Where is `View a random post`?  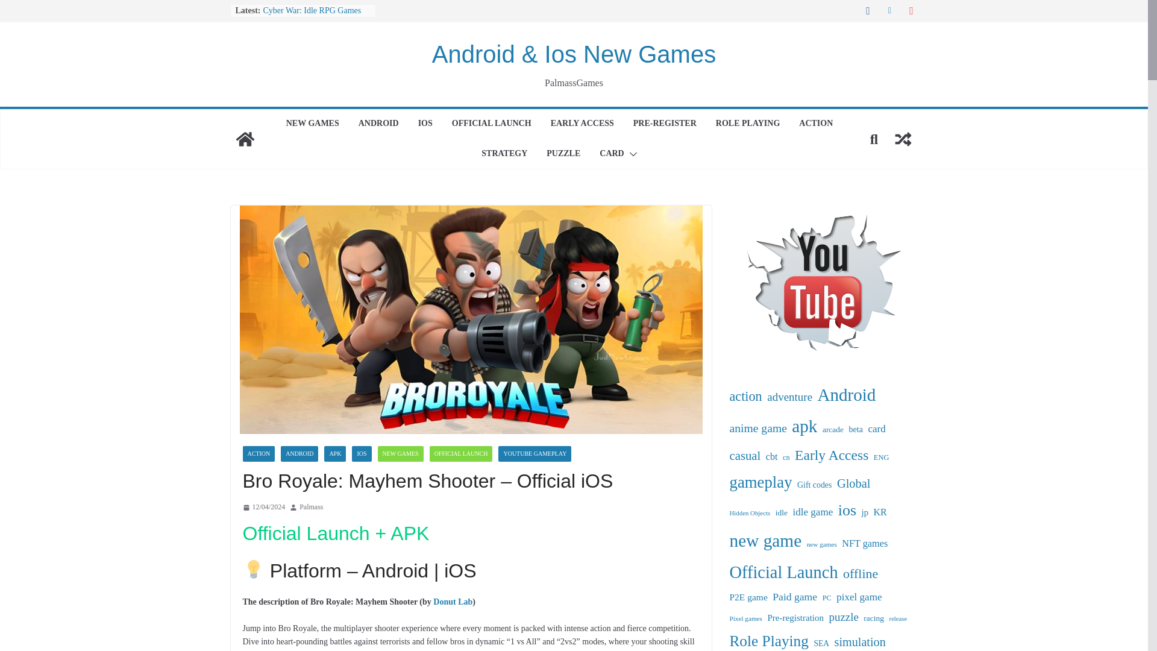 View a random post is located at coordinates (903, 139).